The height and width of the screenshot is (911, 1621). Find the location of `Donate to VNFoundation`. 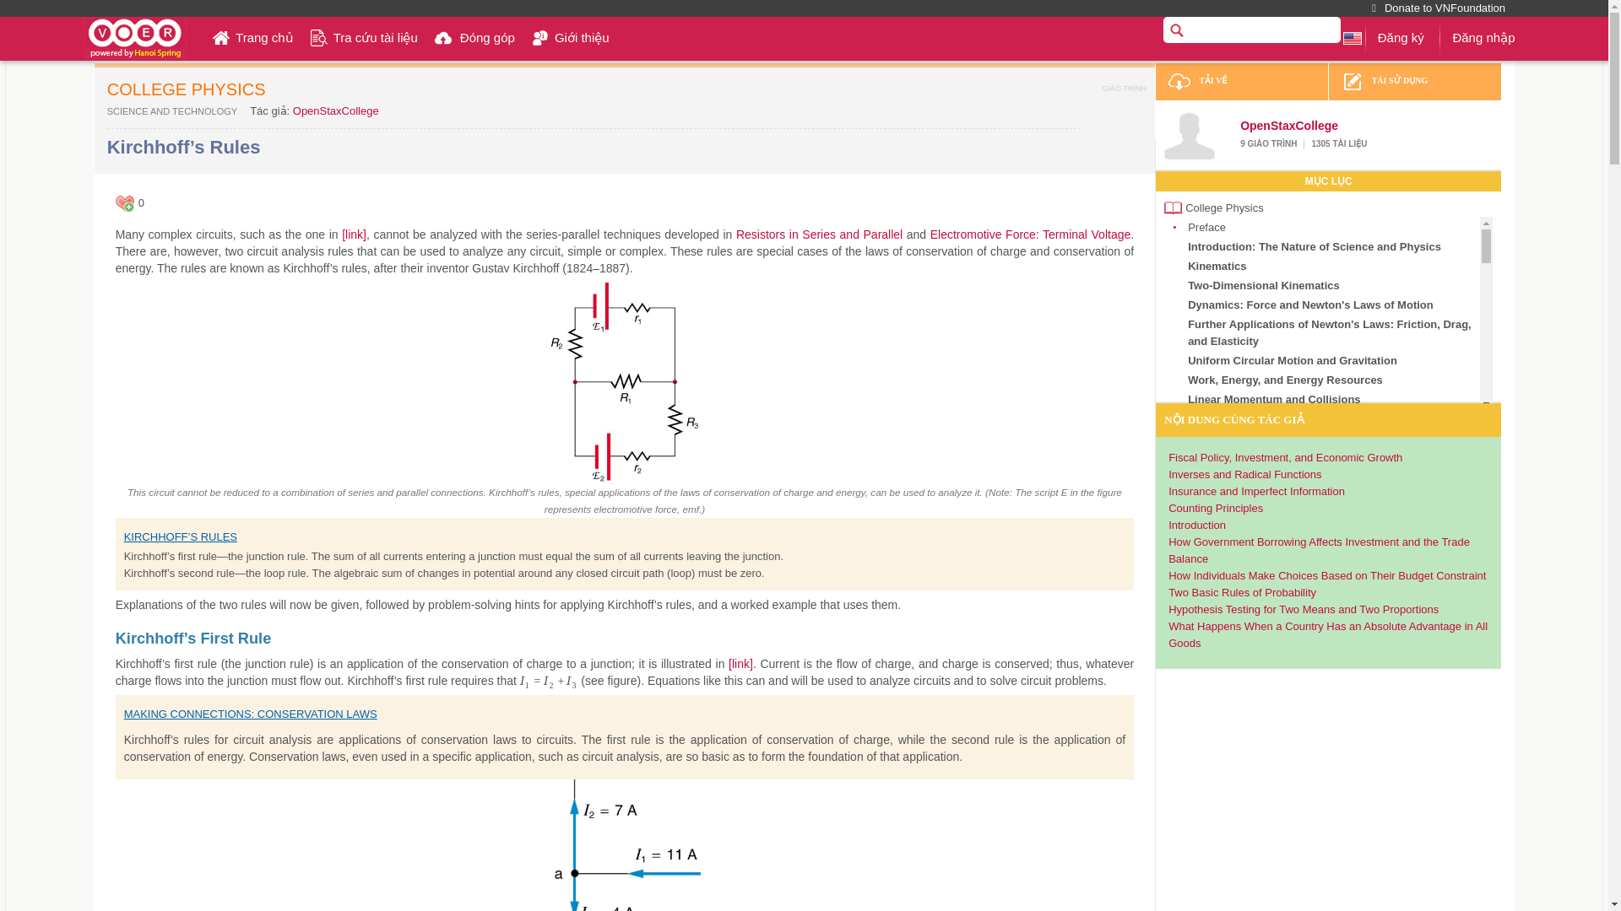

Donate to VNFoundation is located at coordinates (1439, 8).